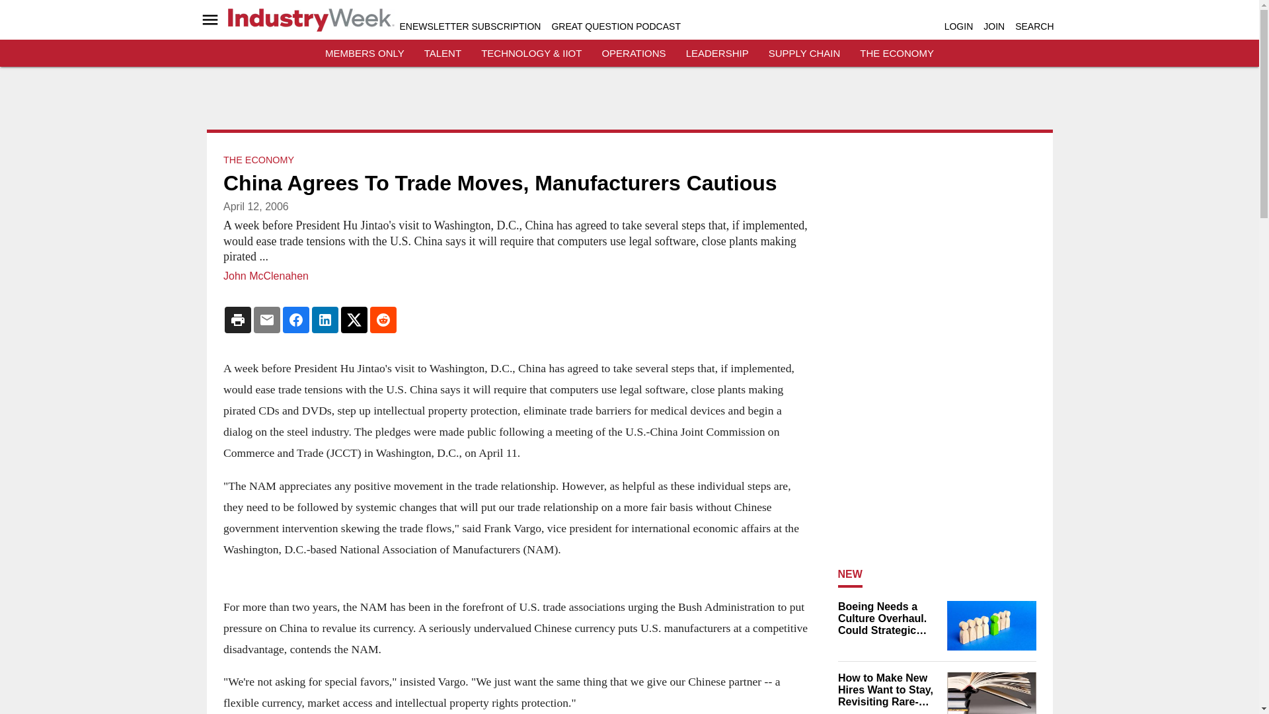  What do you see at coordinates (258, 160) in the screenshot?
I see `THE ECONOMY` at bounding box center [258, 160].